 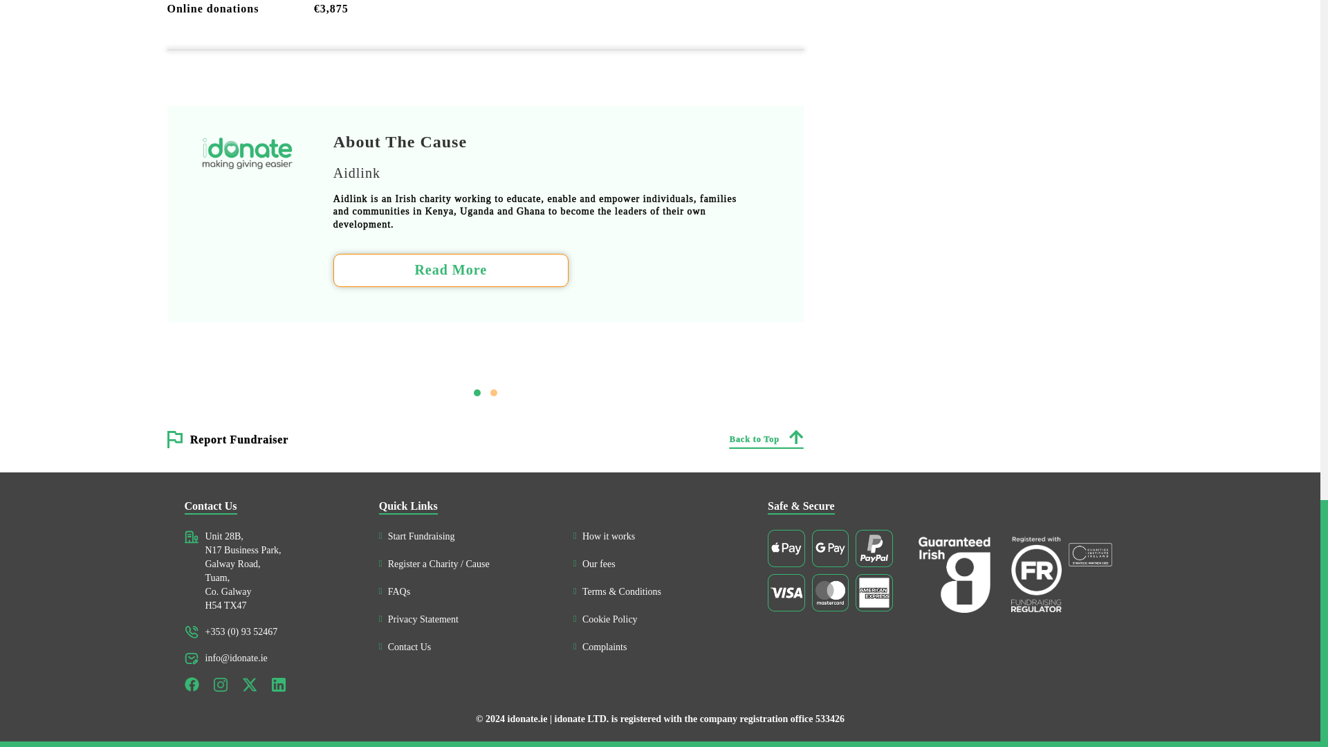 I want to click on Apple Pay, so click(x=786, y=548).